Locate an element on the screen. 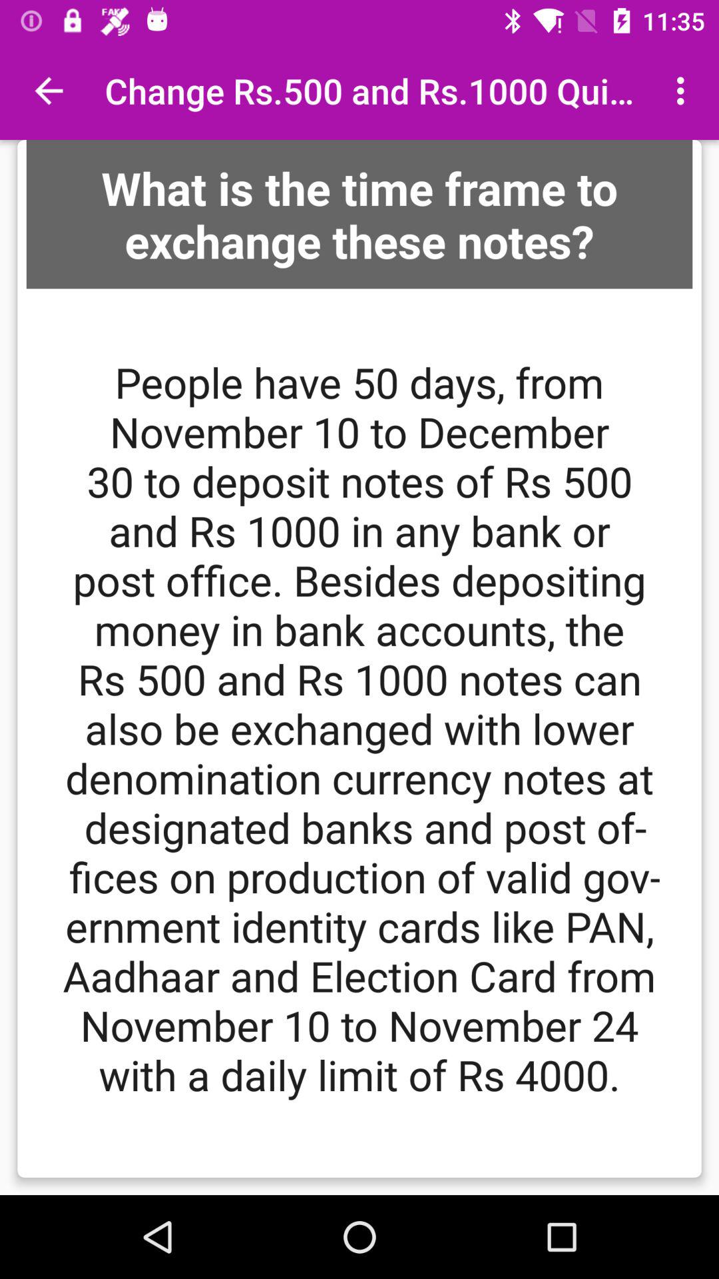 Image resolution: width=719 pixels, height=1279 pixels. choose icon above what is the item is located at coordinates (49, 91).